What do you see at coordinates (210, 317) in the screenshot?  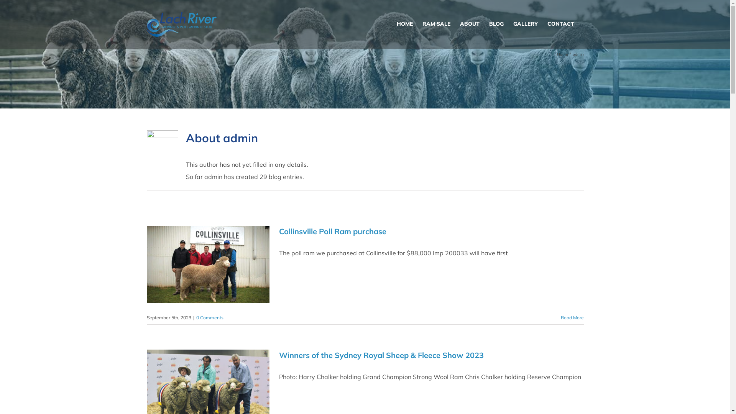 I see `0 Comments` at bounding box center [210, 317].